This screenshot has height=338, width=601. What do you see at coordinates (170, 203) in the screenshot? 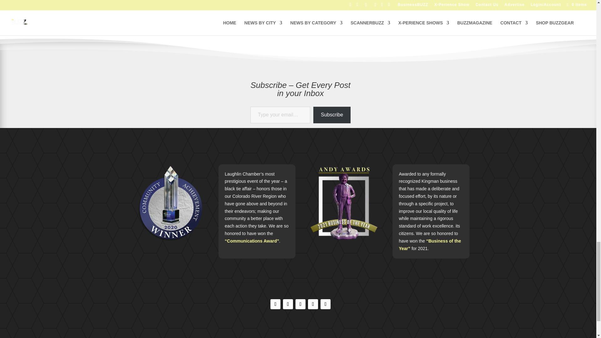
I see `Communtiy acheivement Award 400x` at bounding box center [170, 203].